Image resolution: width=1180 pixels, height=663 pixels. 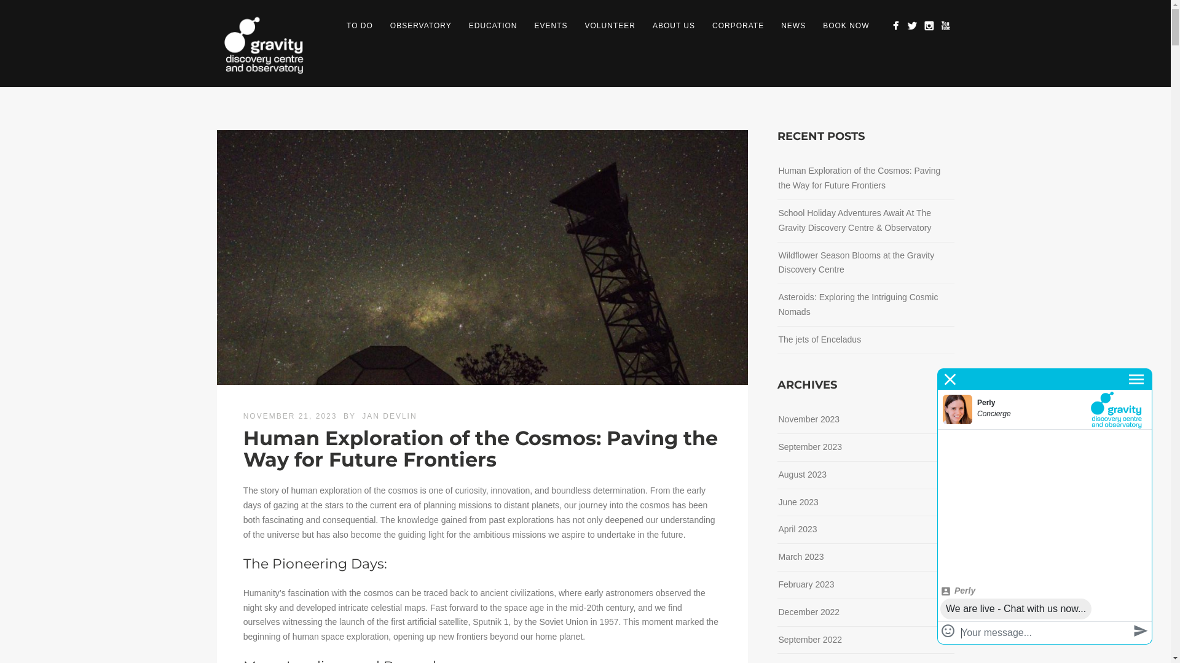 I want to click on September 2023, so click(x=810, y=447).